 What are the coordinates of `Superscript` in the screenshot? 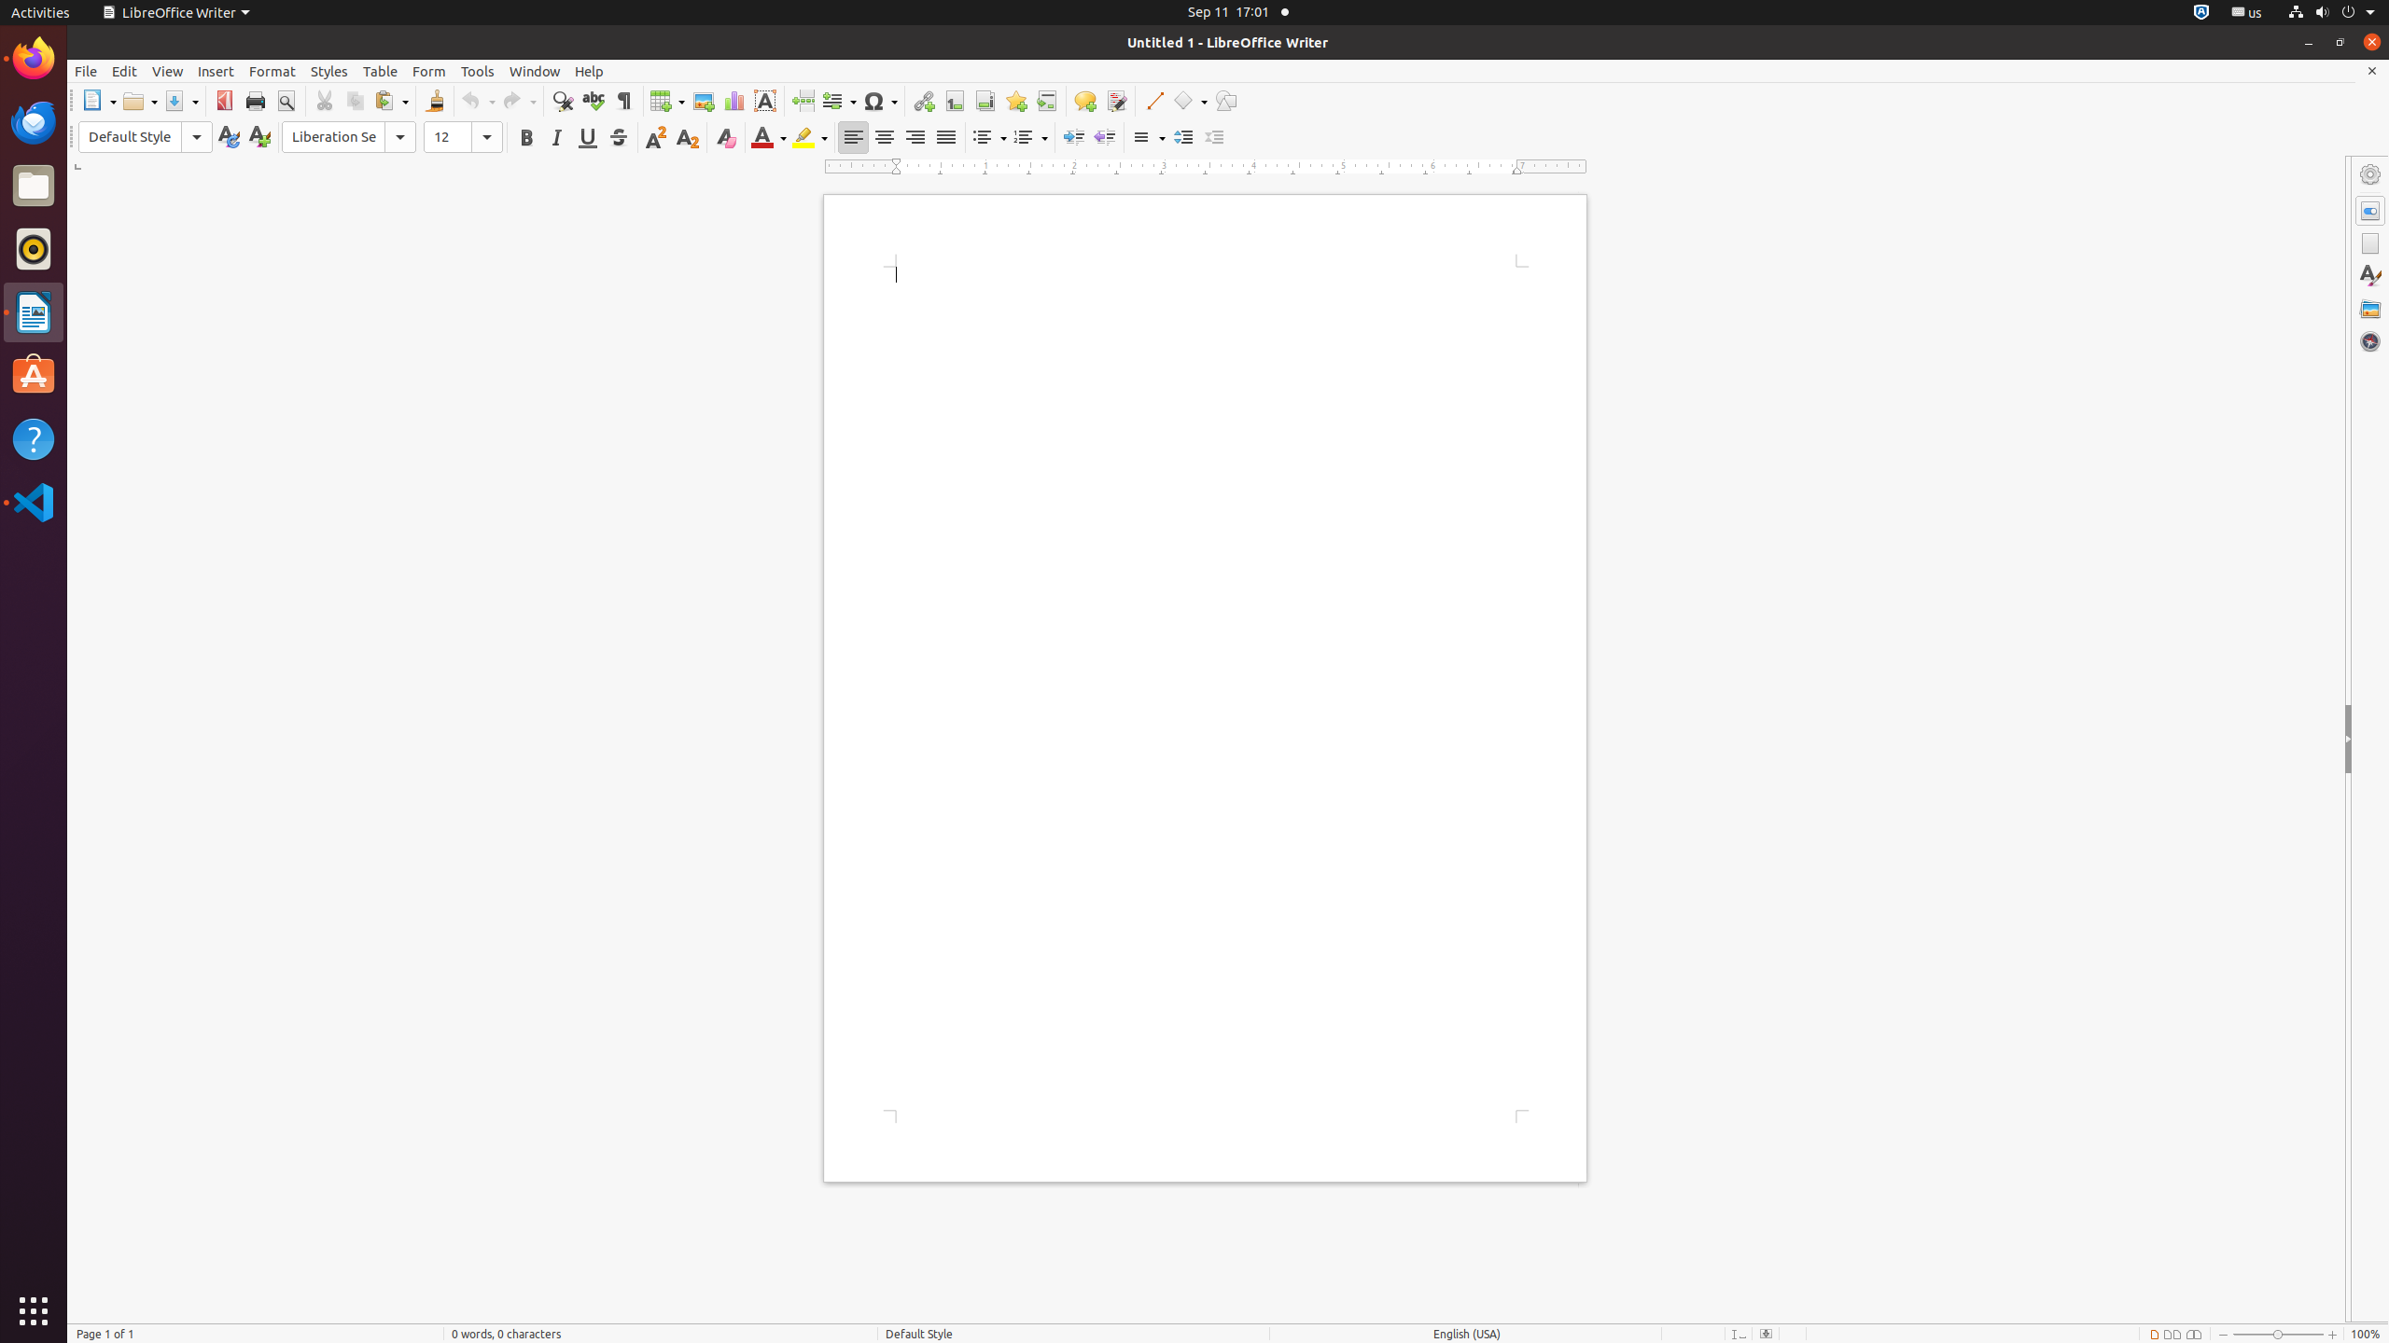 It's located at (657, 138).